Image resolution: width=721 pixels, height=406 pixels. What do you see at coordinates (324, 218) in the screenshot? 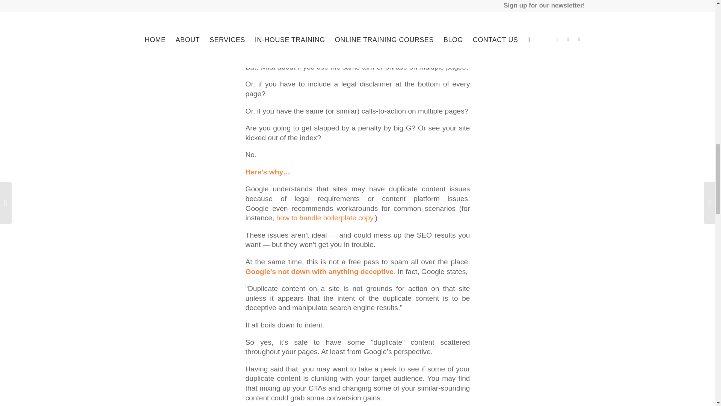
I see `how to handle boilerplate copy` at bounding box center [324, 218].